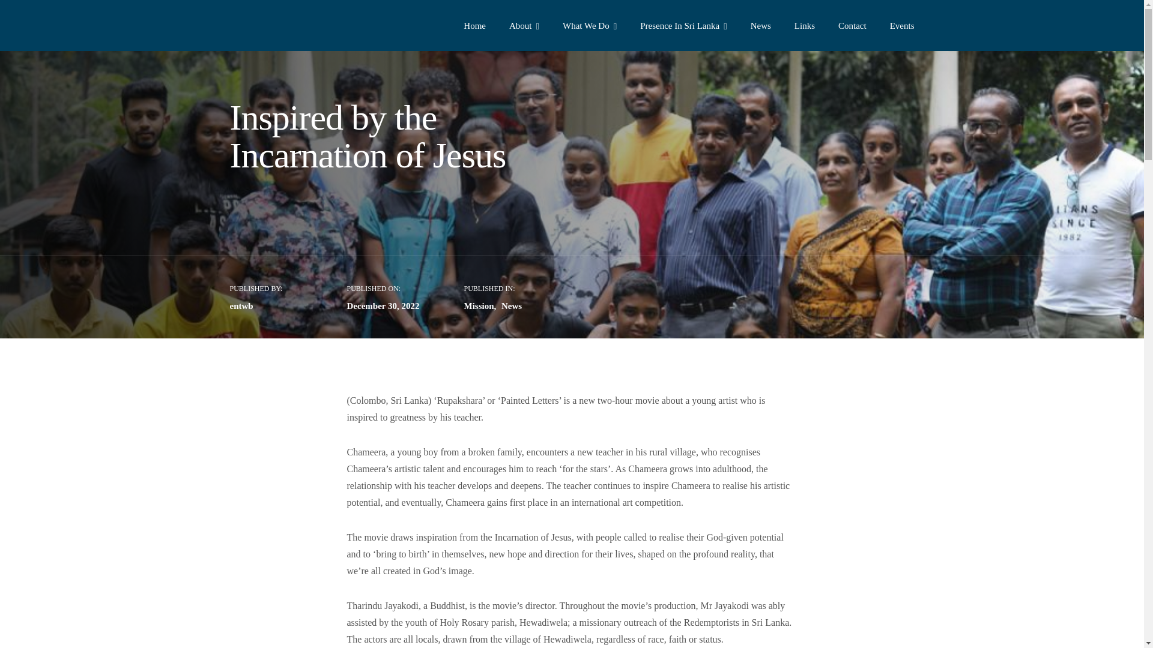 Image resolution: width=1153 pixels, height=648 pixels. Describe the element at coordinates (524, 28) in the screenshot. I see `About` at that location.